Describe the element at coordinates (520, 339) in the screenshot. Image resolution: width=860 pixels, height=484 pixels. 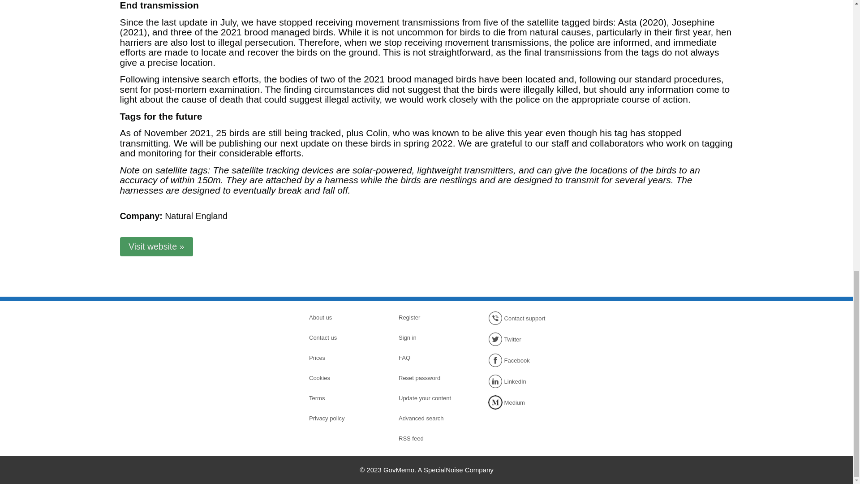
I see `Twitter` at that location.